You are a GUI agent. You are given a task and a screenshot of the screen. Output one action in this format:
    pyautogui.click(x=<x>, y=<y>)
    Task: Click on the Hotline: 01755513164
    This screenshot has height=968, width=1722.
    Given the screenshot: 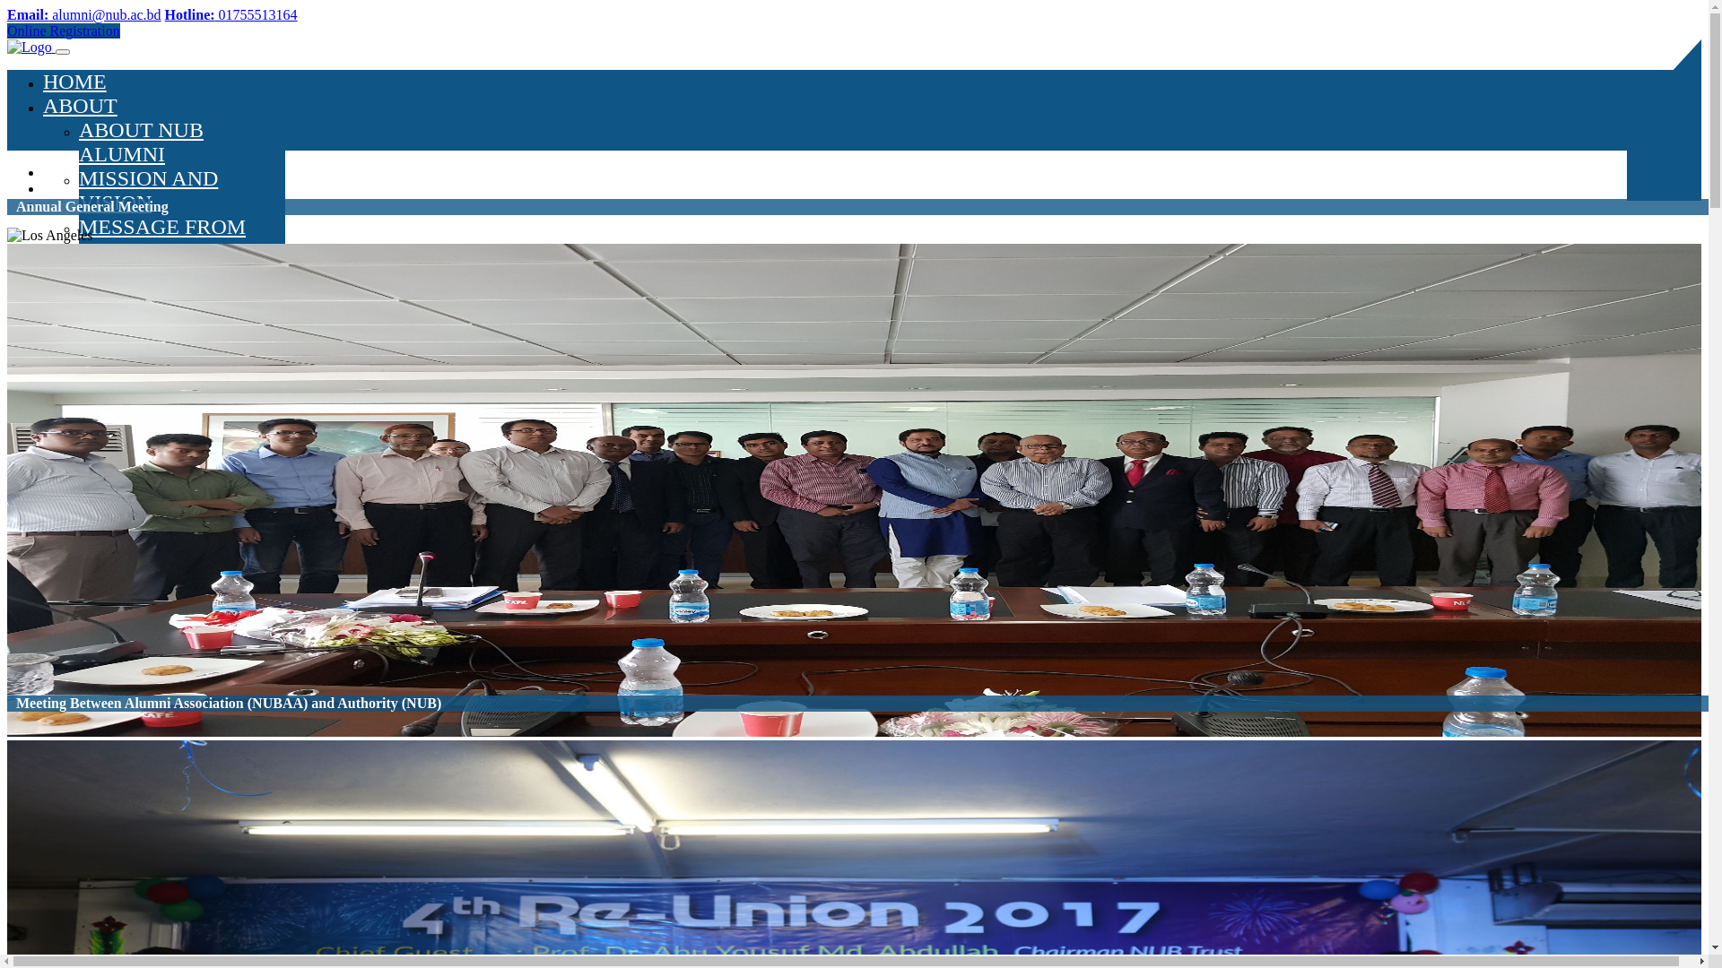 What is the action you would take?
    pyautogui.click(x=231, y=14)
    